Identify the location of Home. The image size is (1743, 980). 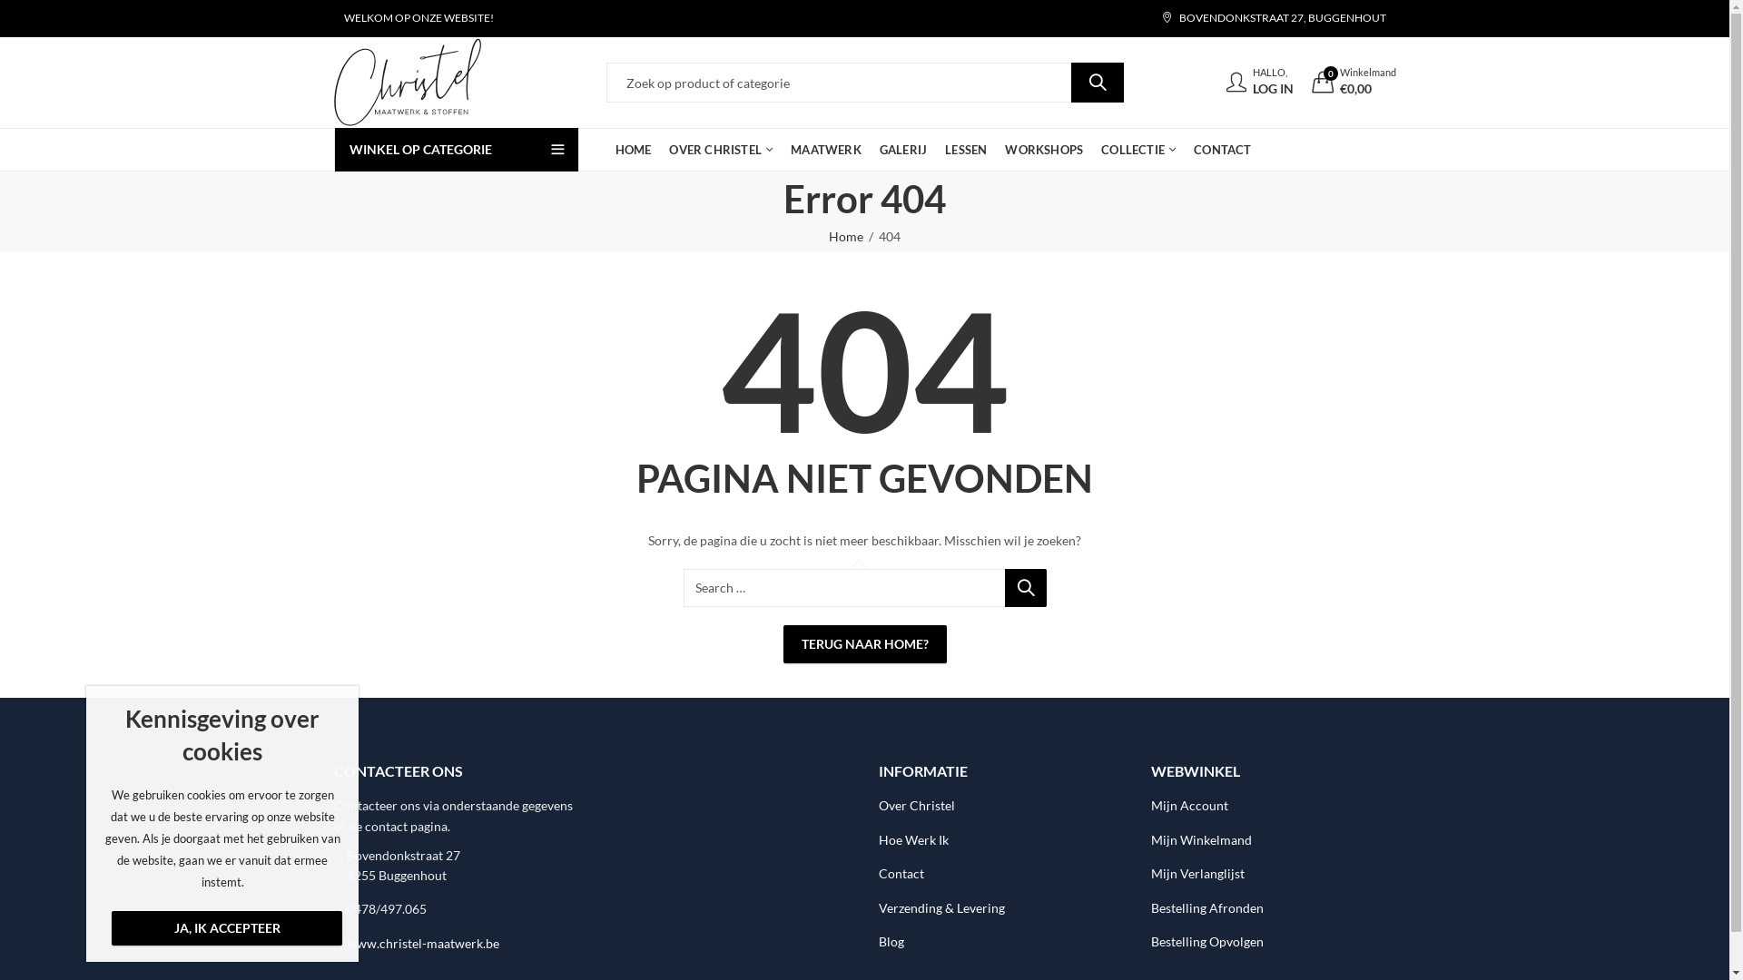
(846, 237).